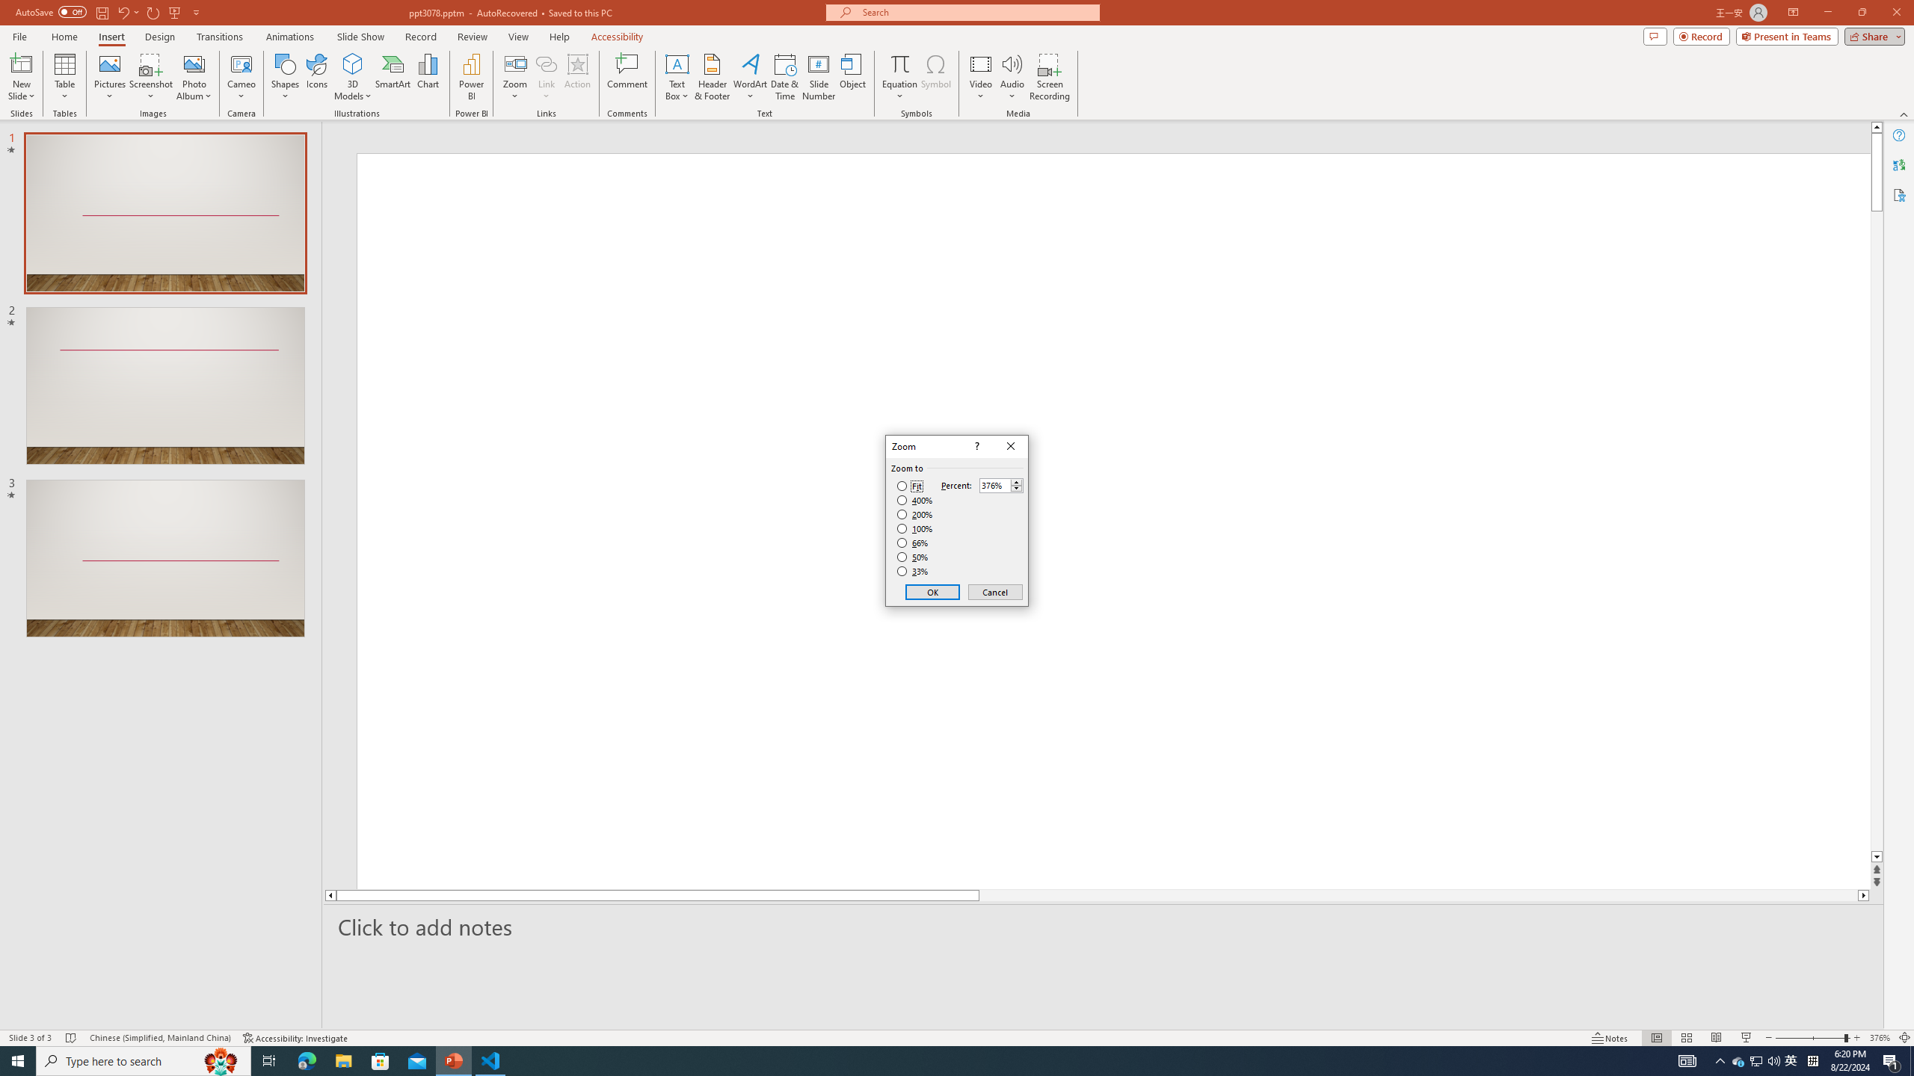 This screenshot has height=1076, width=1914. What do you see at coordinates (151, 77) in the screenshot?
I see `Screenshot` at bounding box center [151, 77].